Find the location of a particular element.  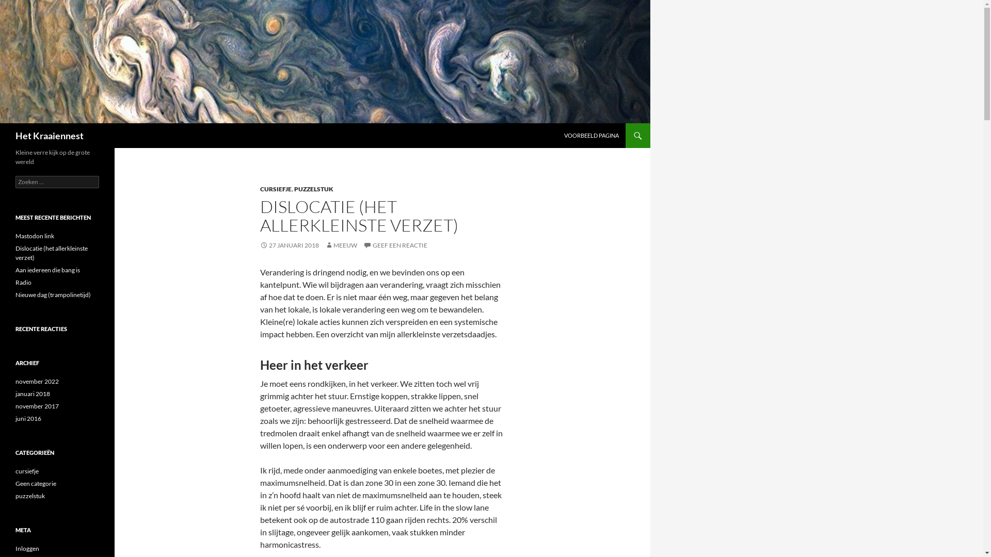

Zoeken is located at coordinates (3, 124).